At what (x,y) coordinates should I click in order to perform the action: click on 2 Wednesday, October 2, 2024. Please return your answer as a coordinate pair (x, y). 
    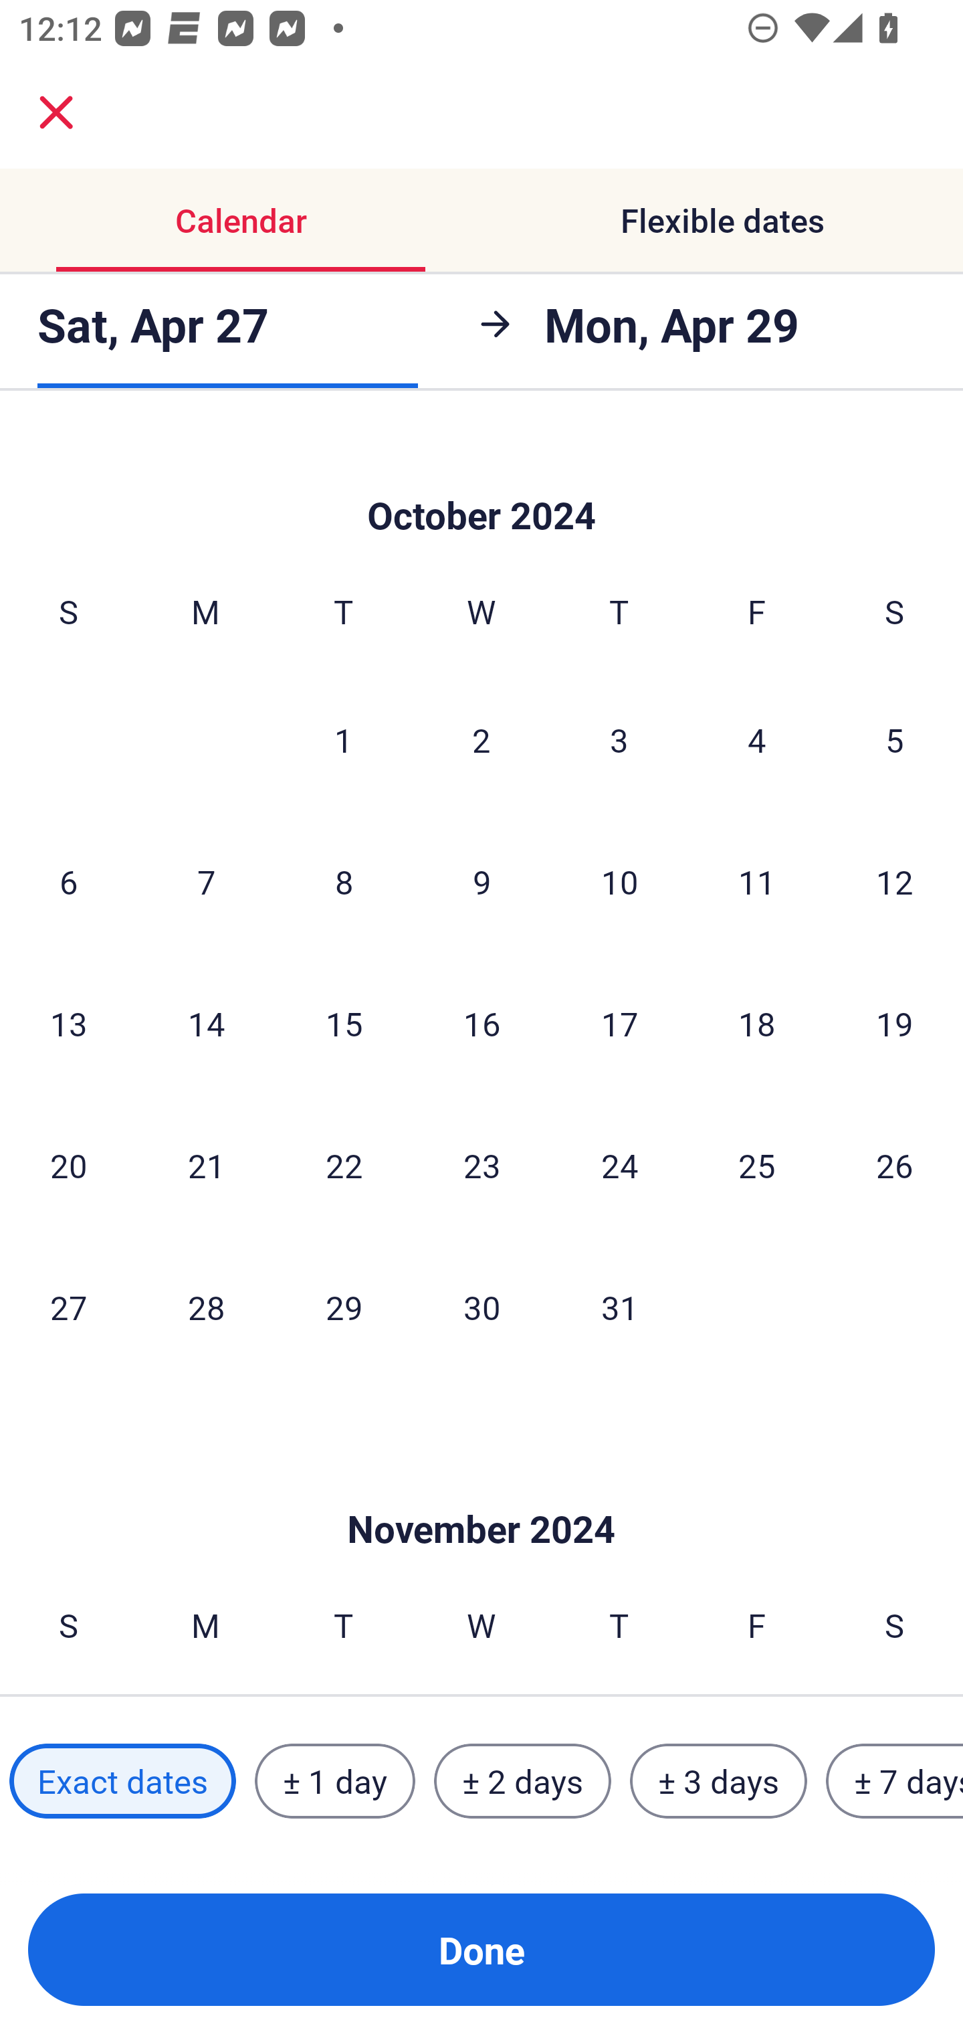
    Looking at the image, I should click on (481, 739).